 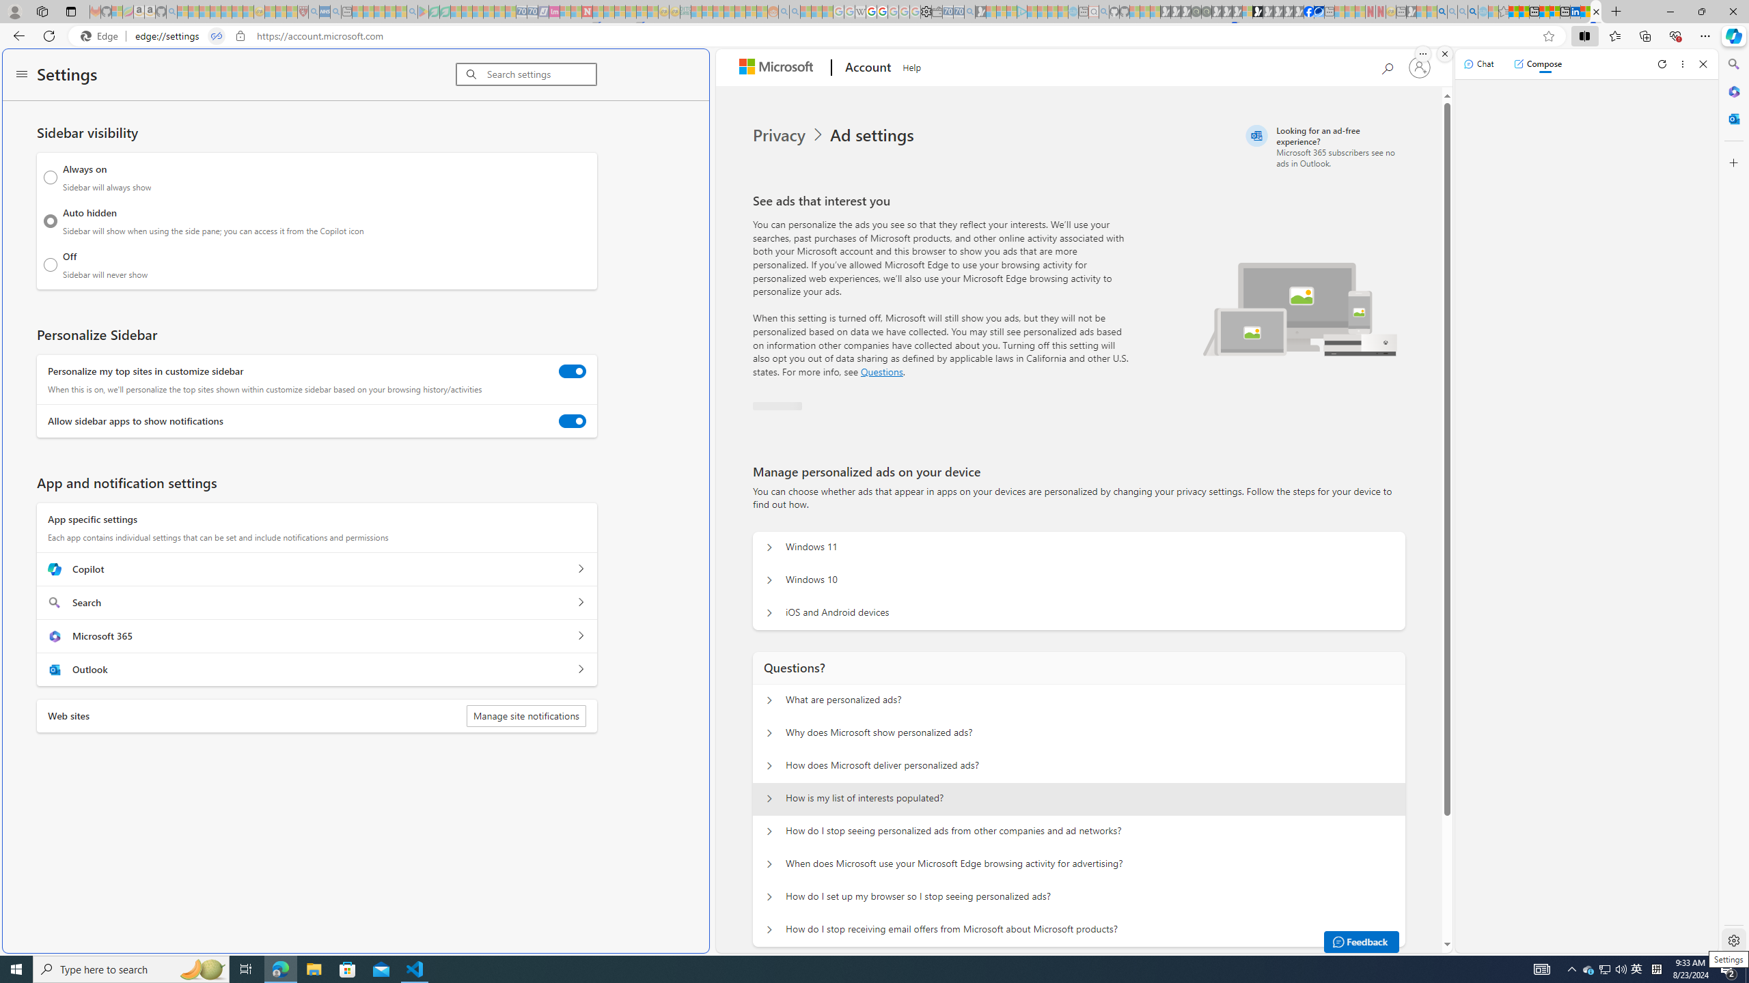 I want to click on Nordace | Facebook, so click(x=1309, y=12).